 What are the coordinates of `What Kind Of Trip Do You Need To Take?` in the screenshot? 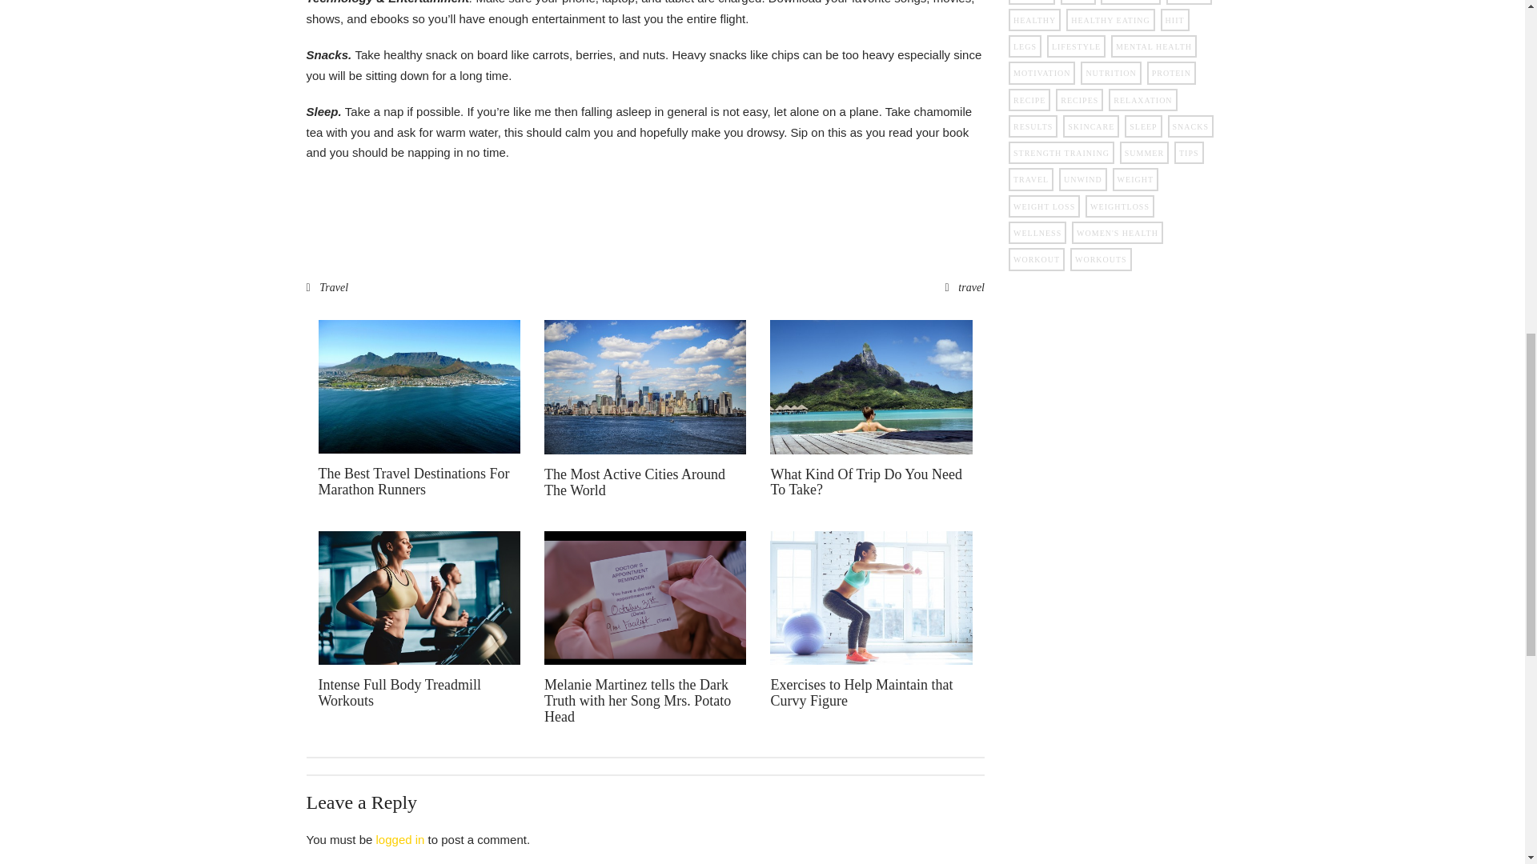 It's located at (870, 387).